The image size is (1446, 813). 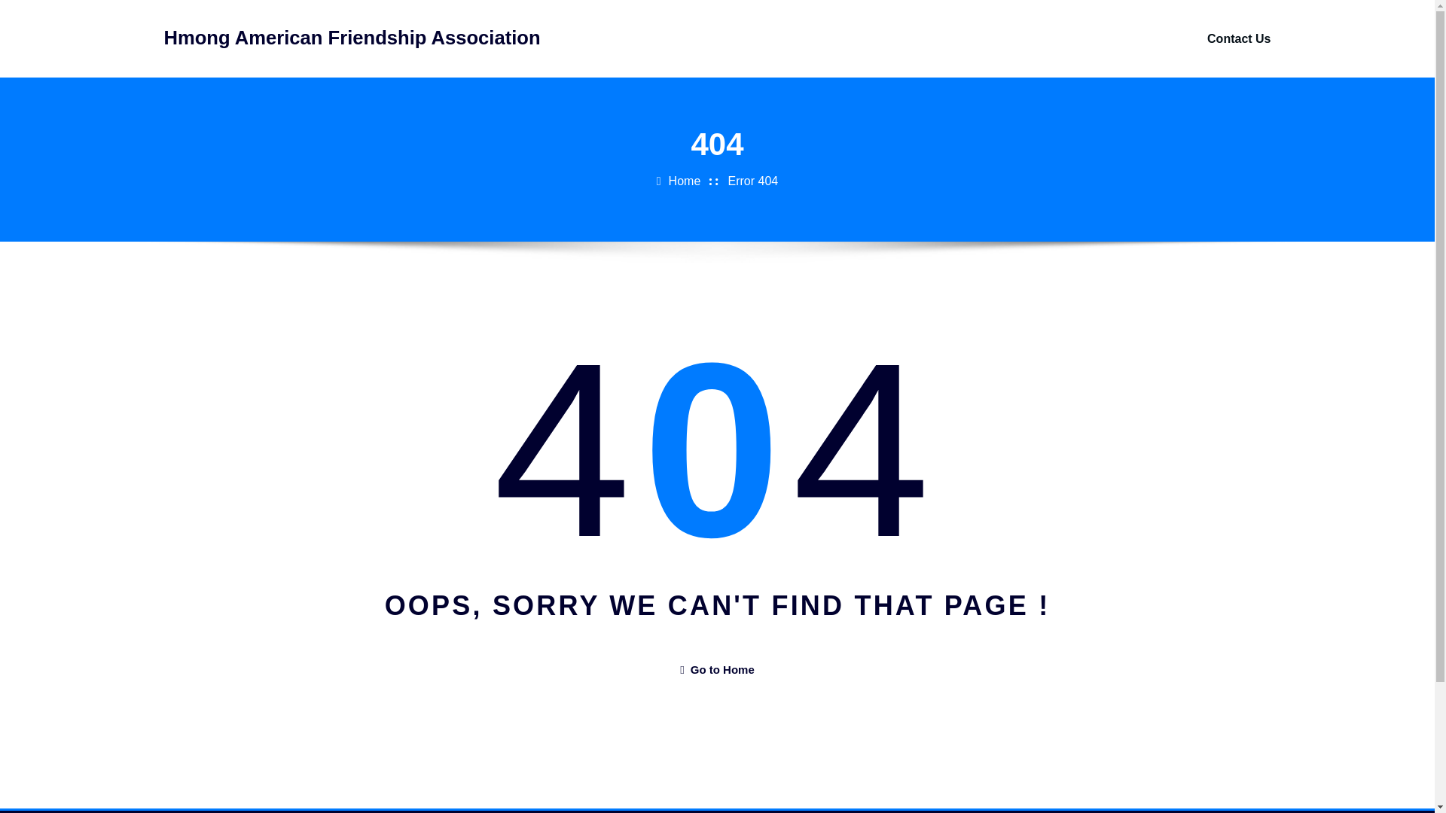 What do you see at coordinates (1239, 38) in the screenshot?
I see `Contact Us` at bounding box center [1239, 38].